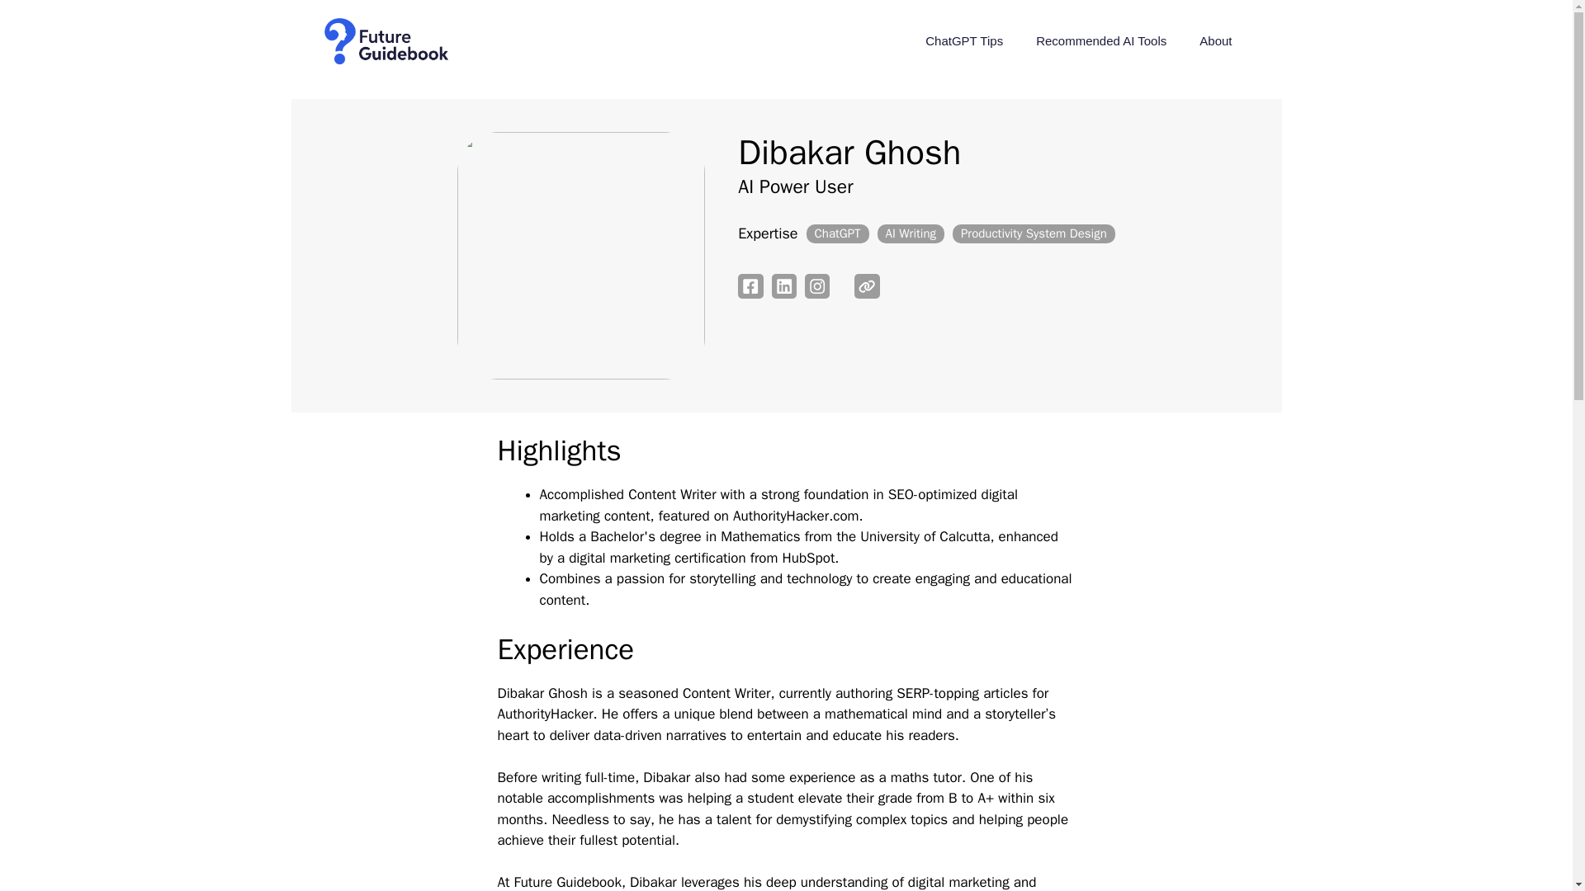  Describe the element at coordinates (1215, 41) in the screenshot. I see `About` at that location.